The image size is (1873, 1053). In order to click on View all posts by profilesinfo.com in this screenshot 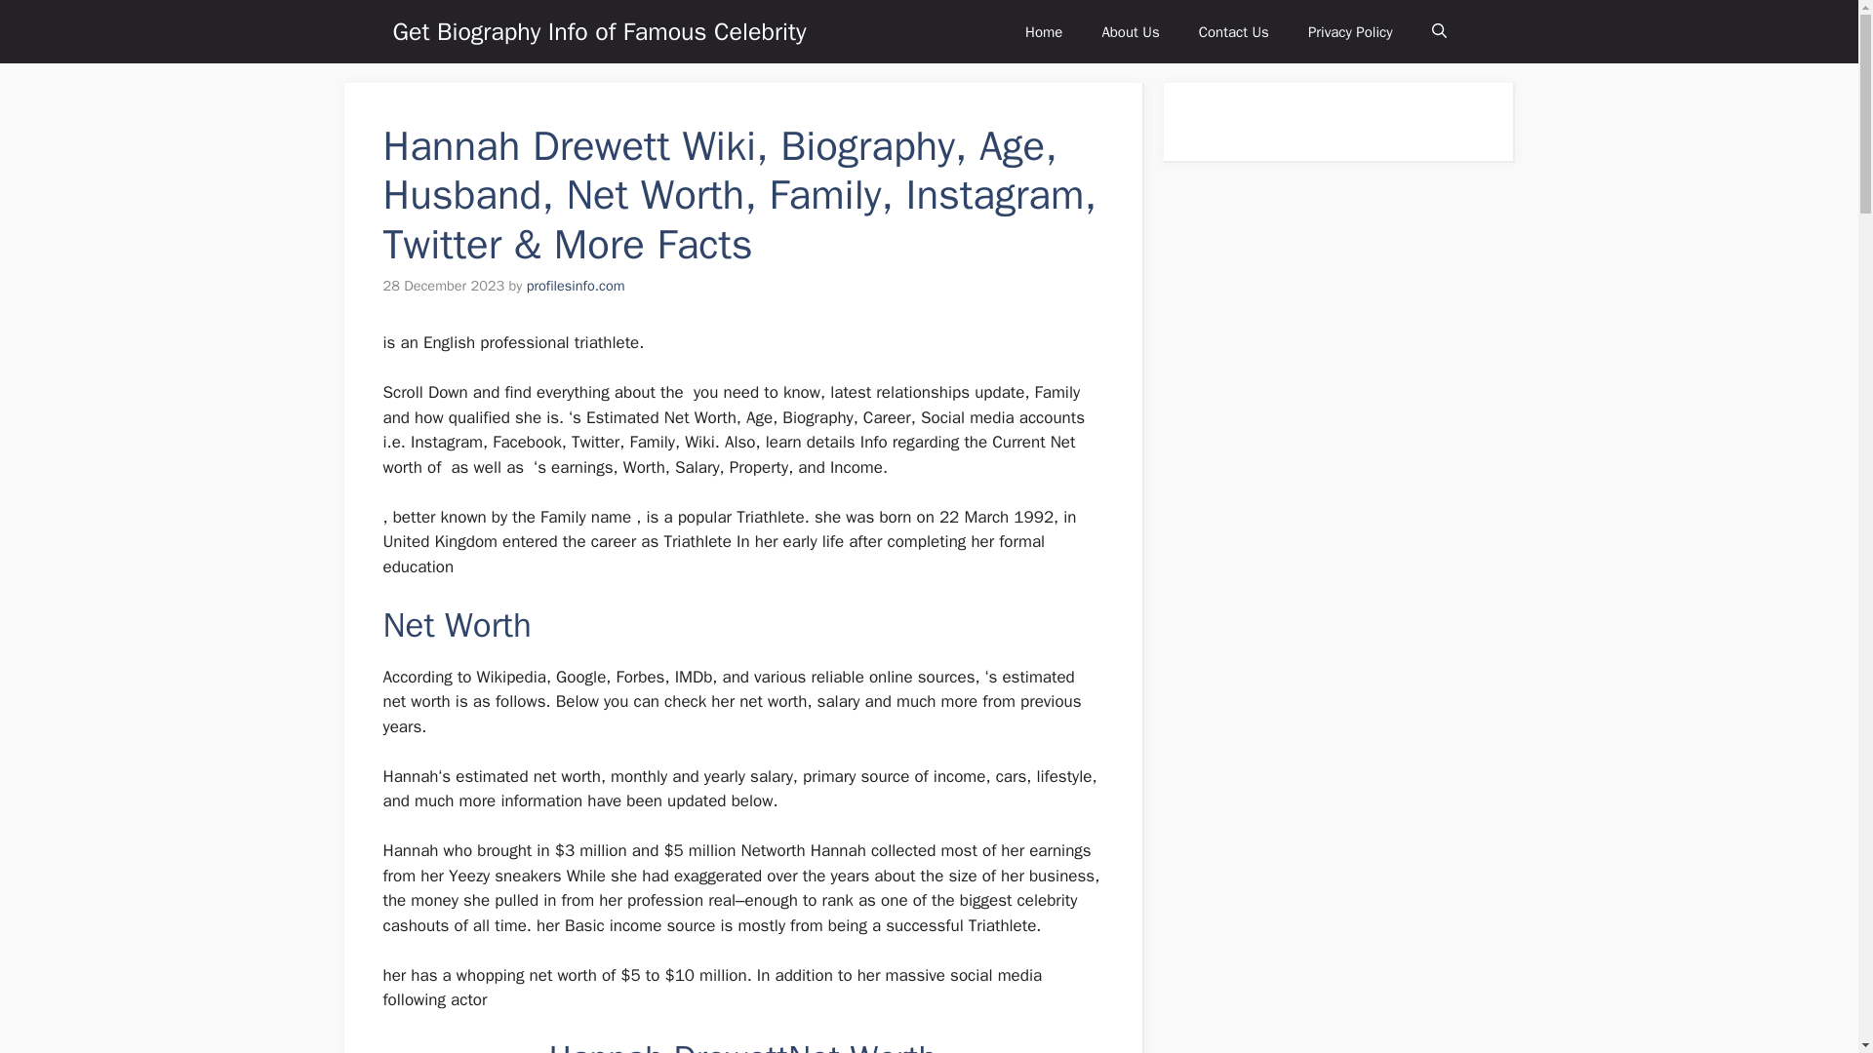, I will do `click(576, 286)`.